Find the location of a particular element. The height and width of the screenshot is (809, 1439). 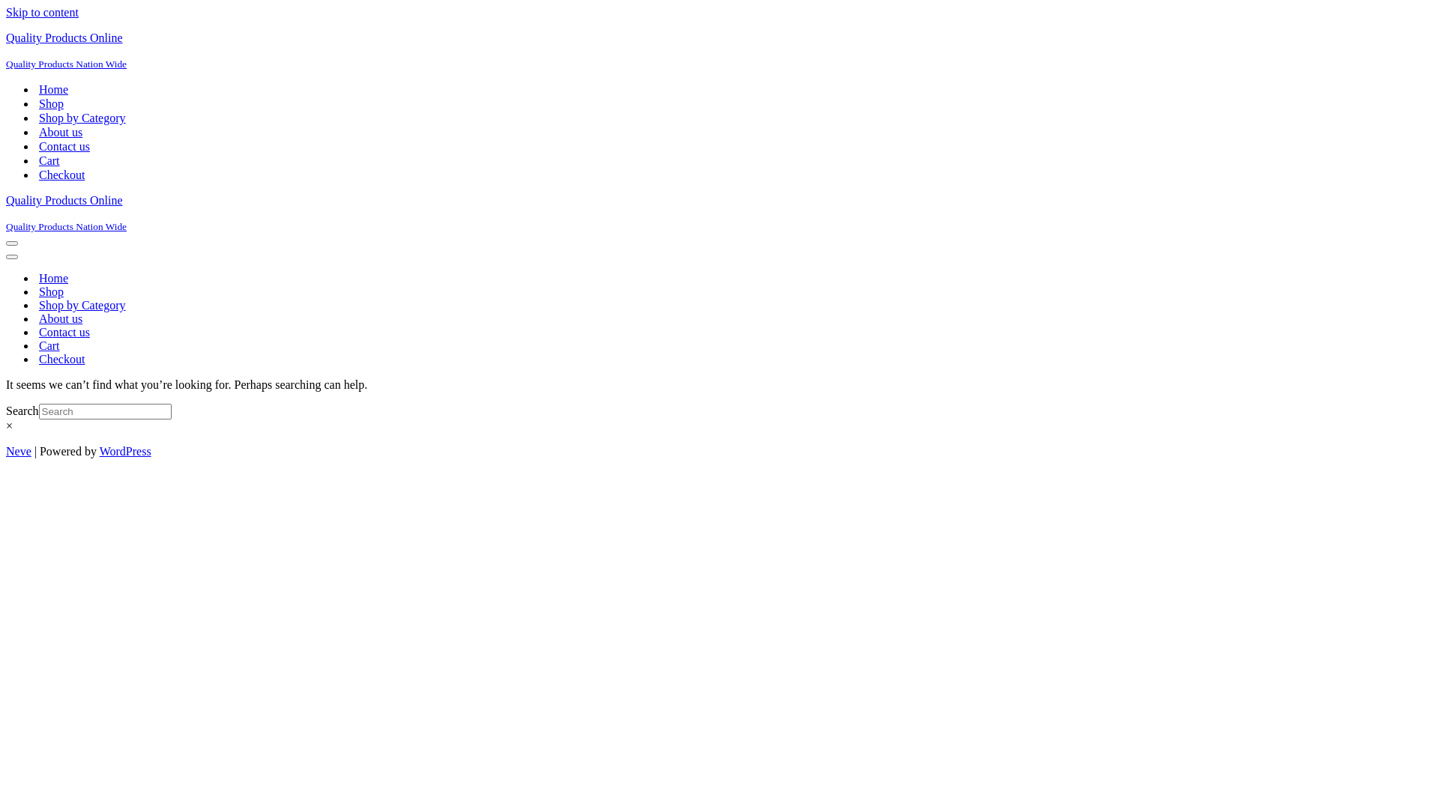

Navigation Menu is located at coordinates (12, 257).